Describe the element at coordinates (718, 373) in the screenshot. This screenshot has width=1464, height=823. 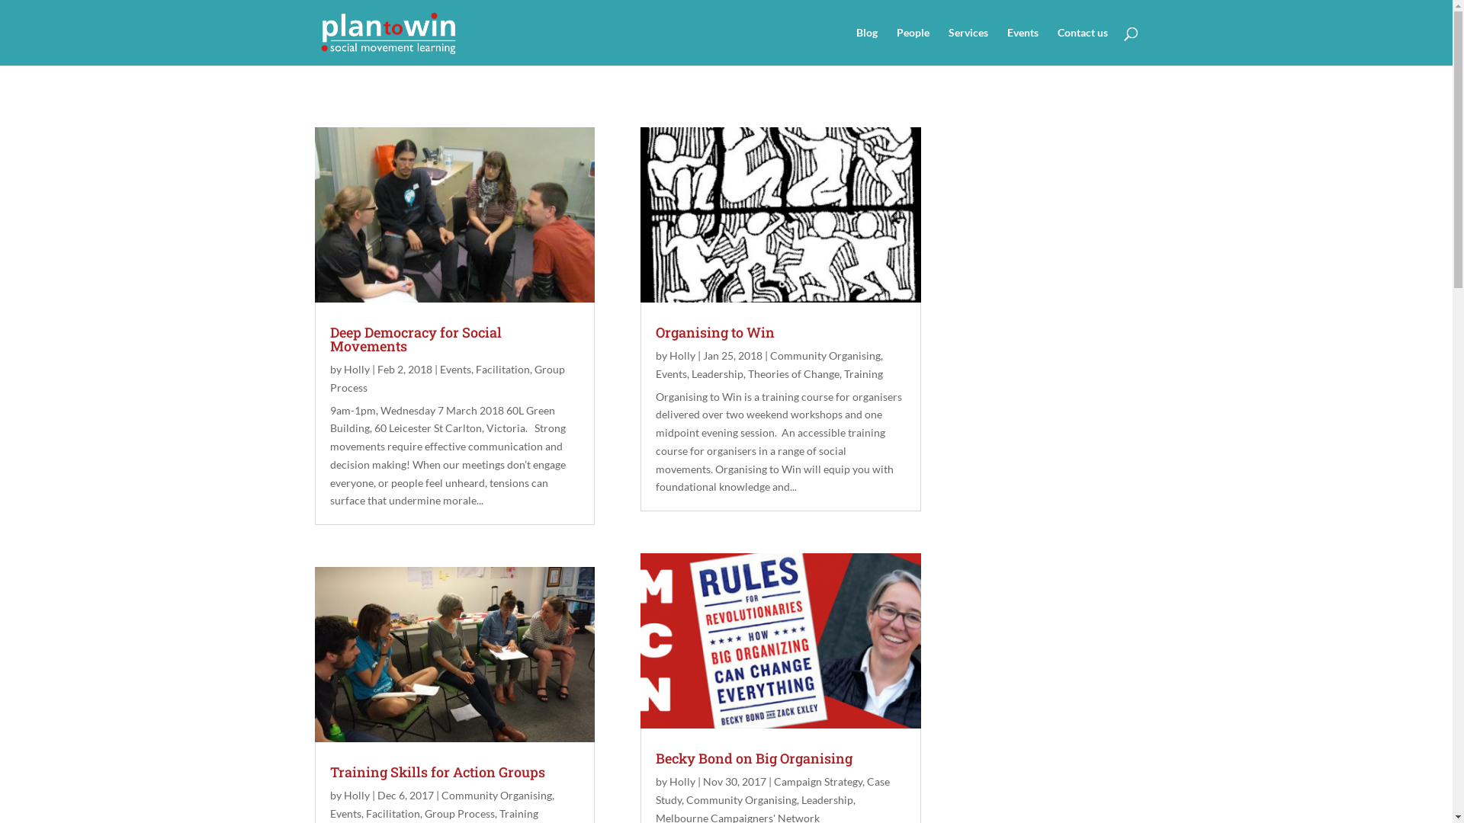
I see `Leadership` at that location.